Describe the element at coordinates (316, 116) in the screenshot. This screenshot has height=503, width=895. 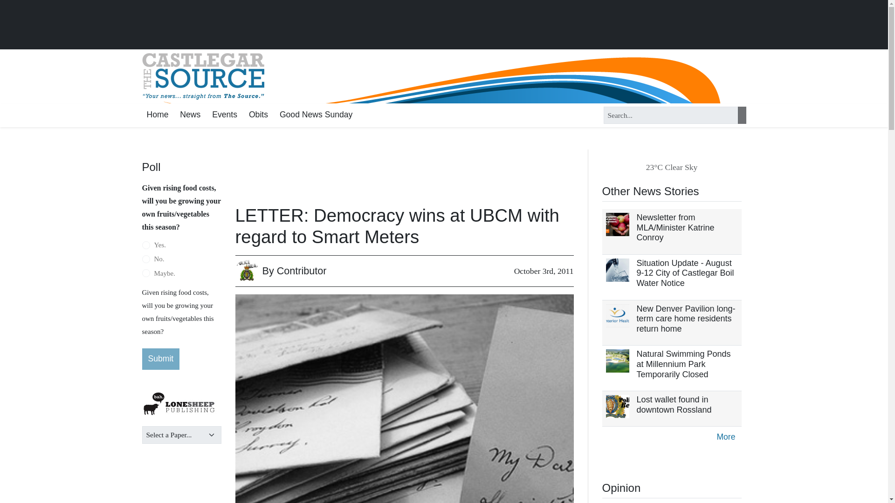
I see `Good News Sunday` at that location.